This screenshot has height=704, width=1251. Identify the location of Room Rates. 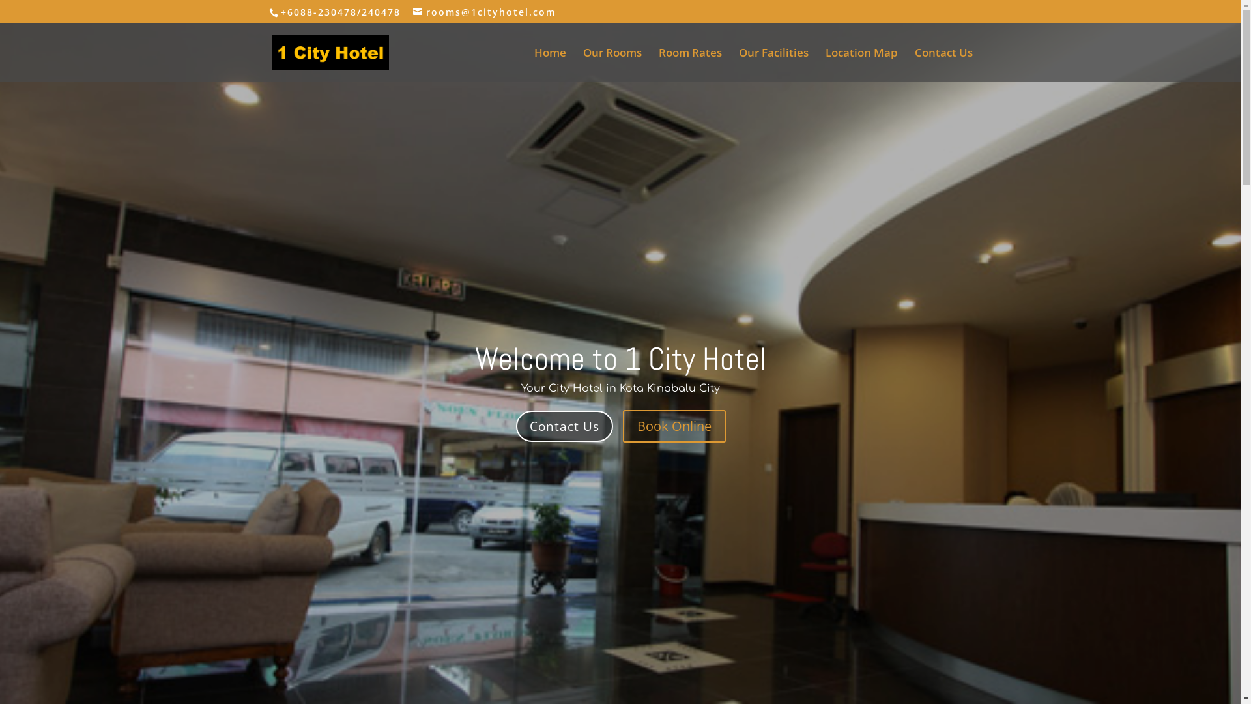
(689, 65).